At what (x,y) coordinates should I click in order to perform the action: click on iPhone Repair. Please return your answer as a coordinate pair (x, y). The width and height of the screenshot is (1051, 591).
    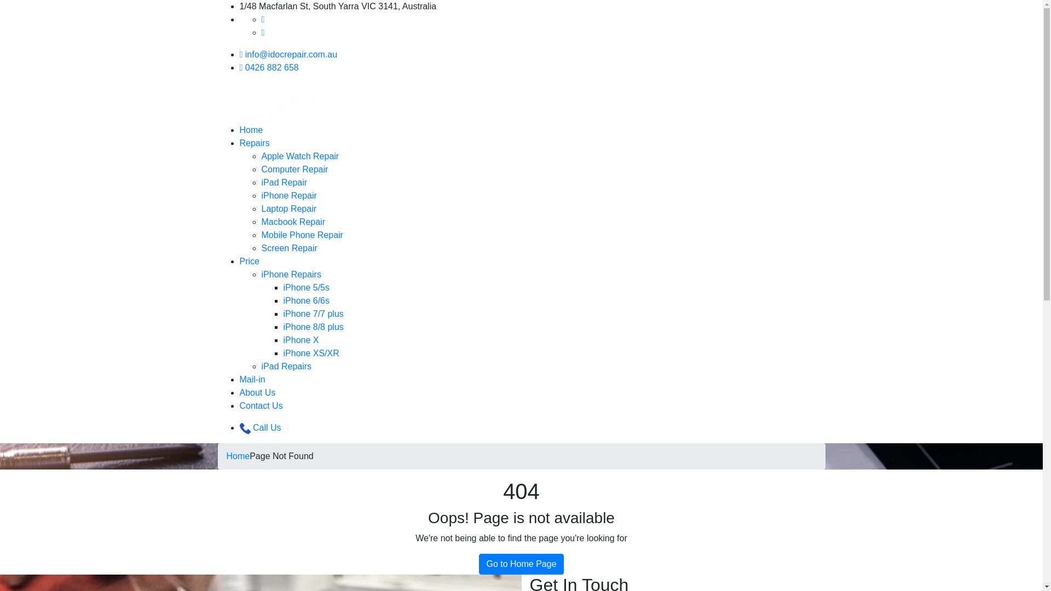
    Looking at the image, I should click on (289, 196).